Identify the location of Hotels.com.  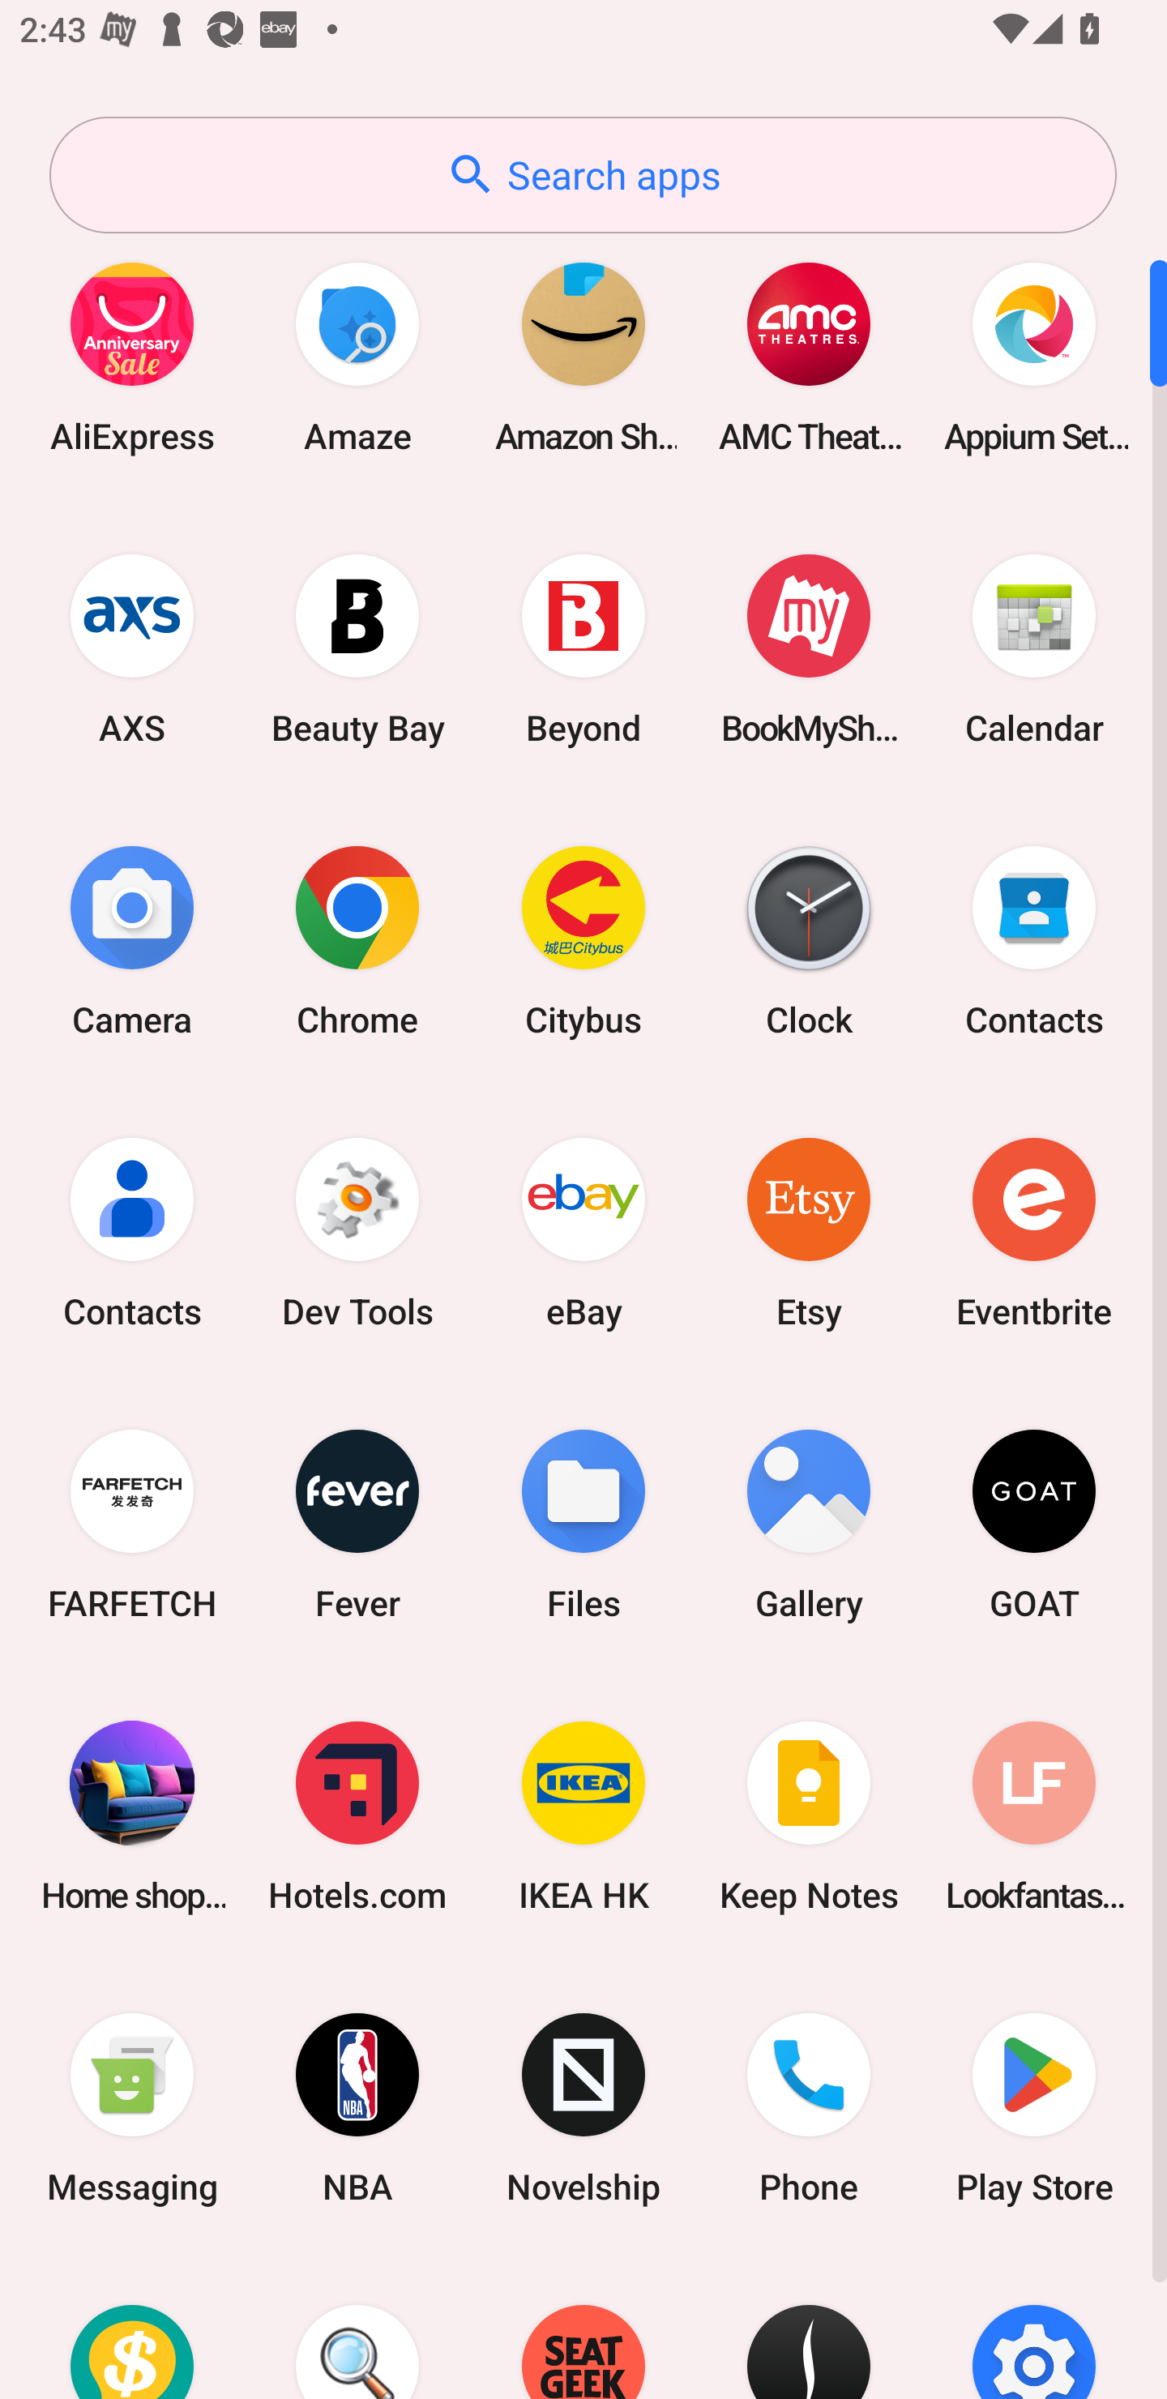
(357, 1815).